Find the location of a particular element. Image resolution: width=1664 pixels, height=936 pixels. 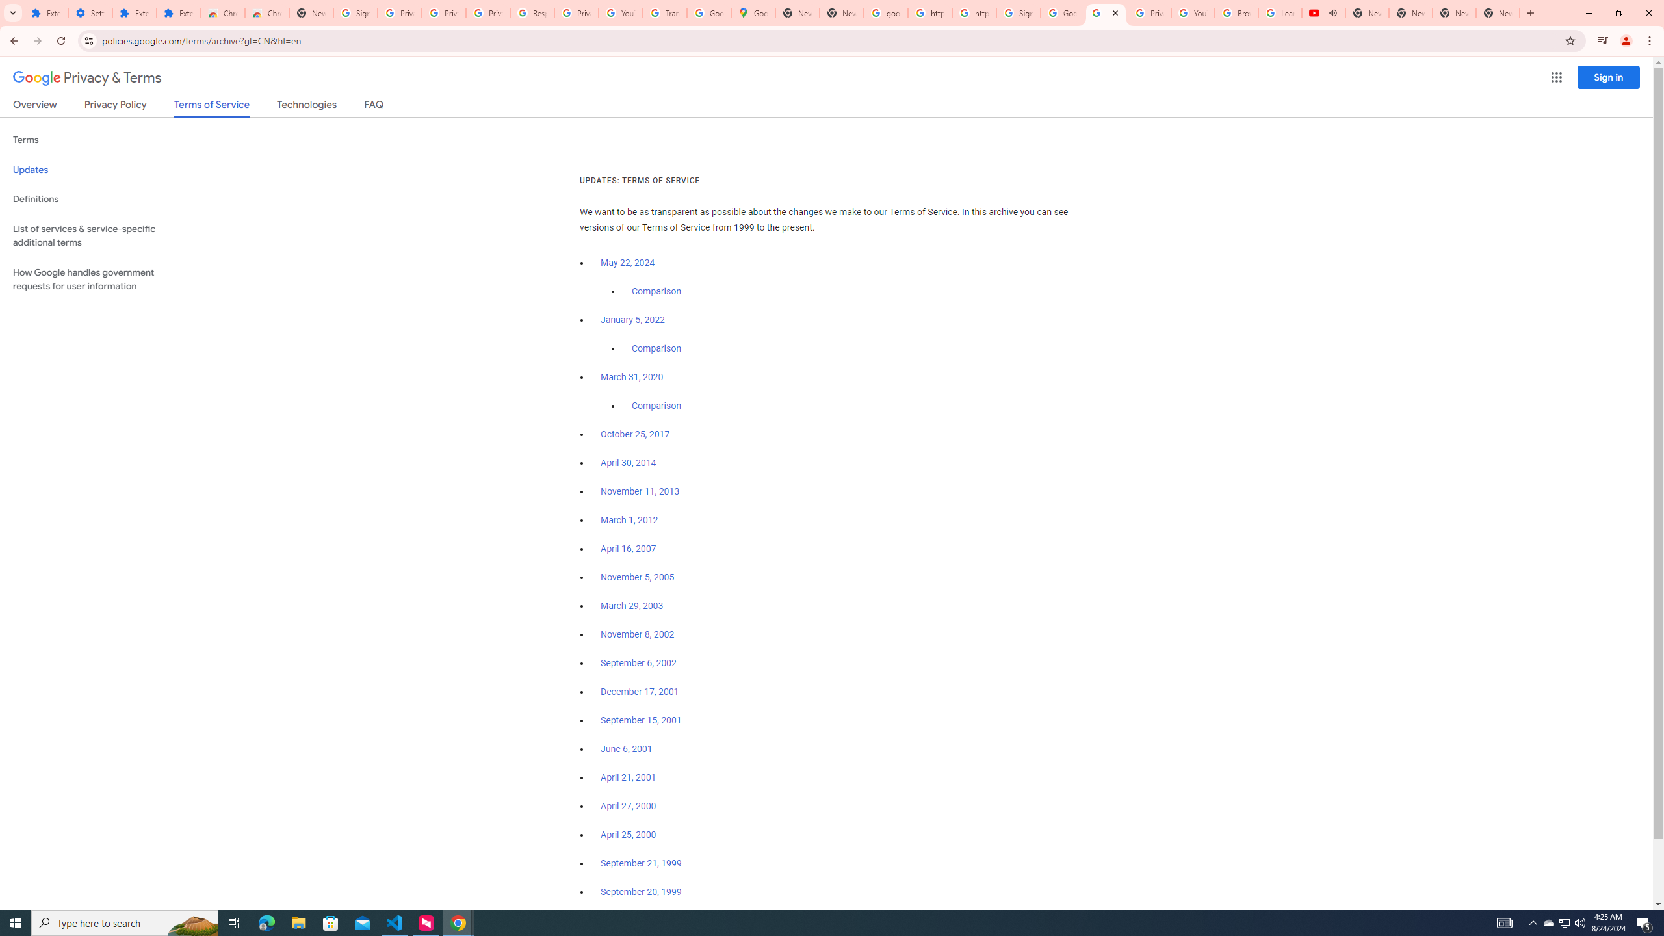

New Tab is located at coordinates (1498, 13).